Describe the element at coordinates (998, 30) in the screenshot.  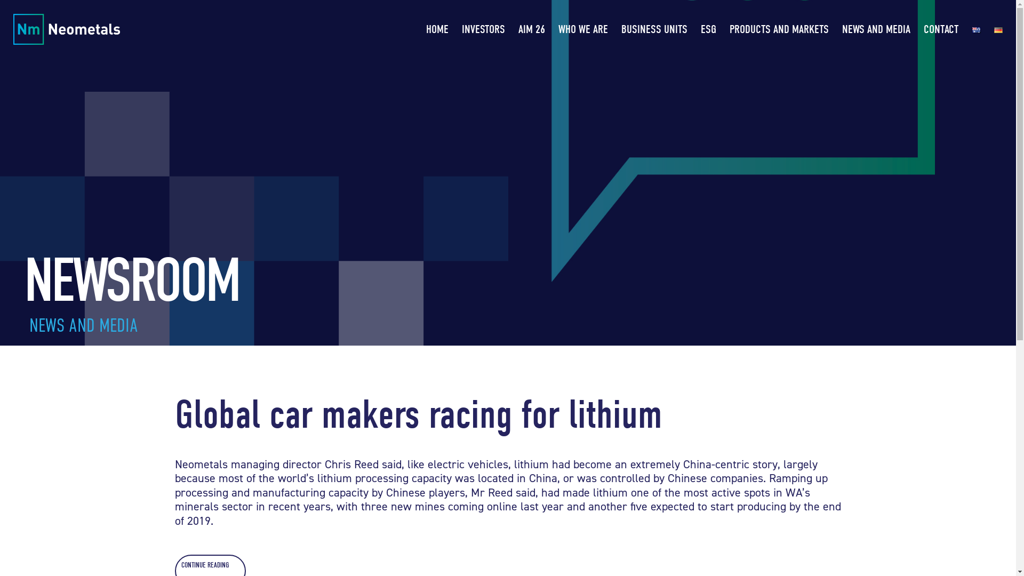
I see `Deutsch` at that location.